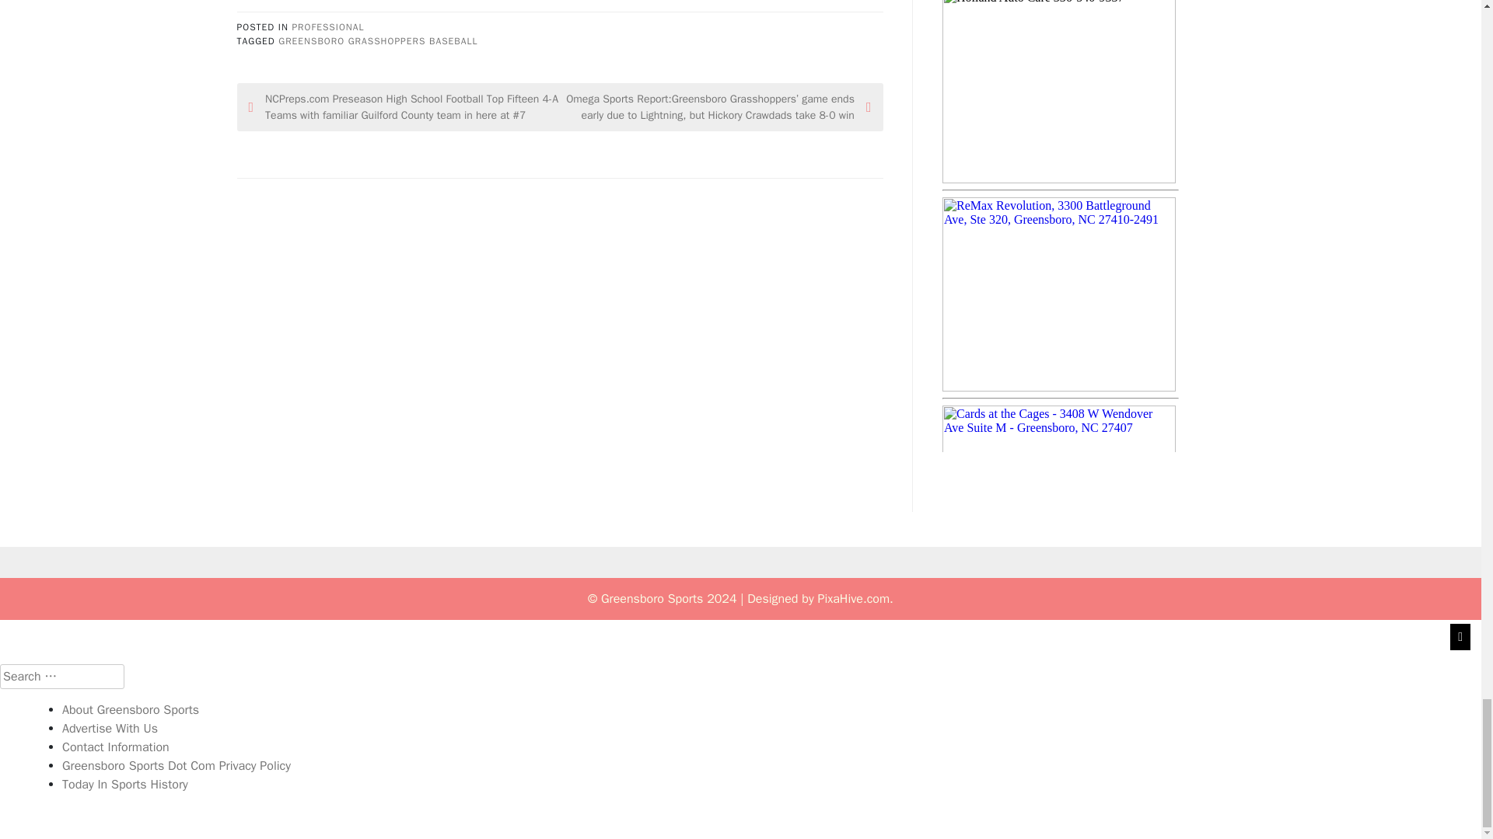 The image size is (1493, 839). Describe the element at coordinates (131, 710) in the screenshot. I see `About Greensboro Sports` at that location.